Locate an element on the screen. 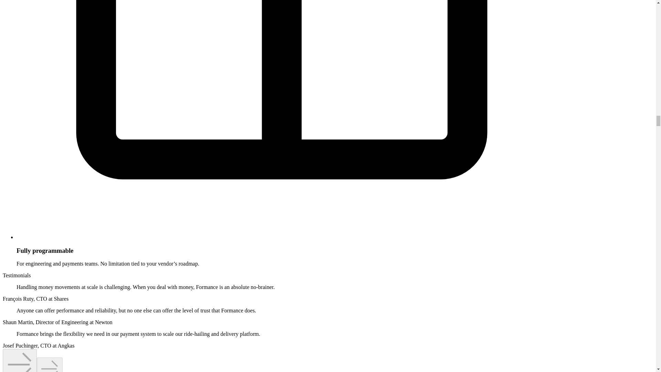 This screenshot has height=372, width=661. Next slide is located at coordinates (50, 364).